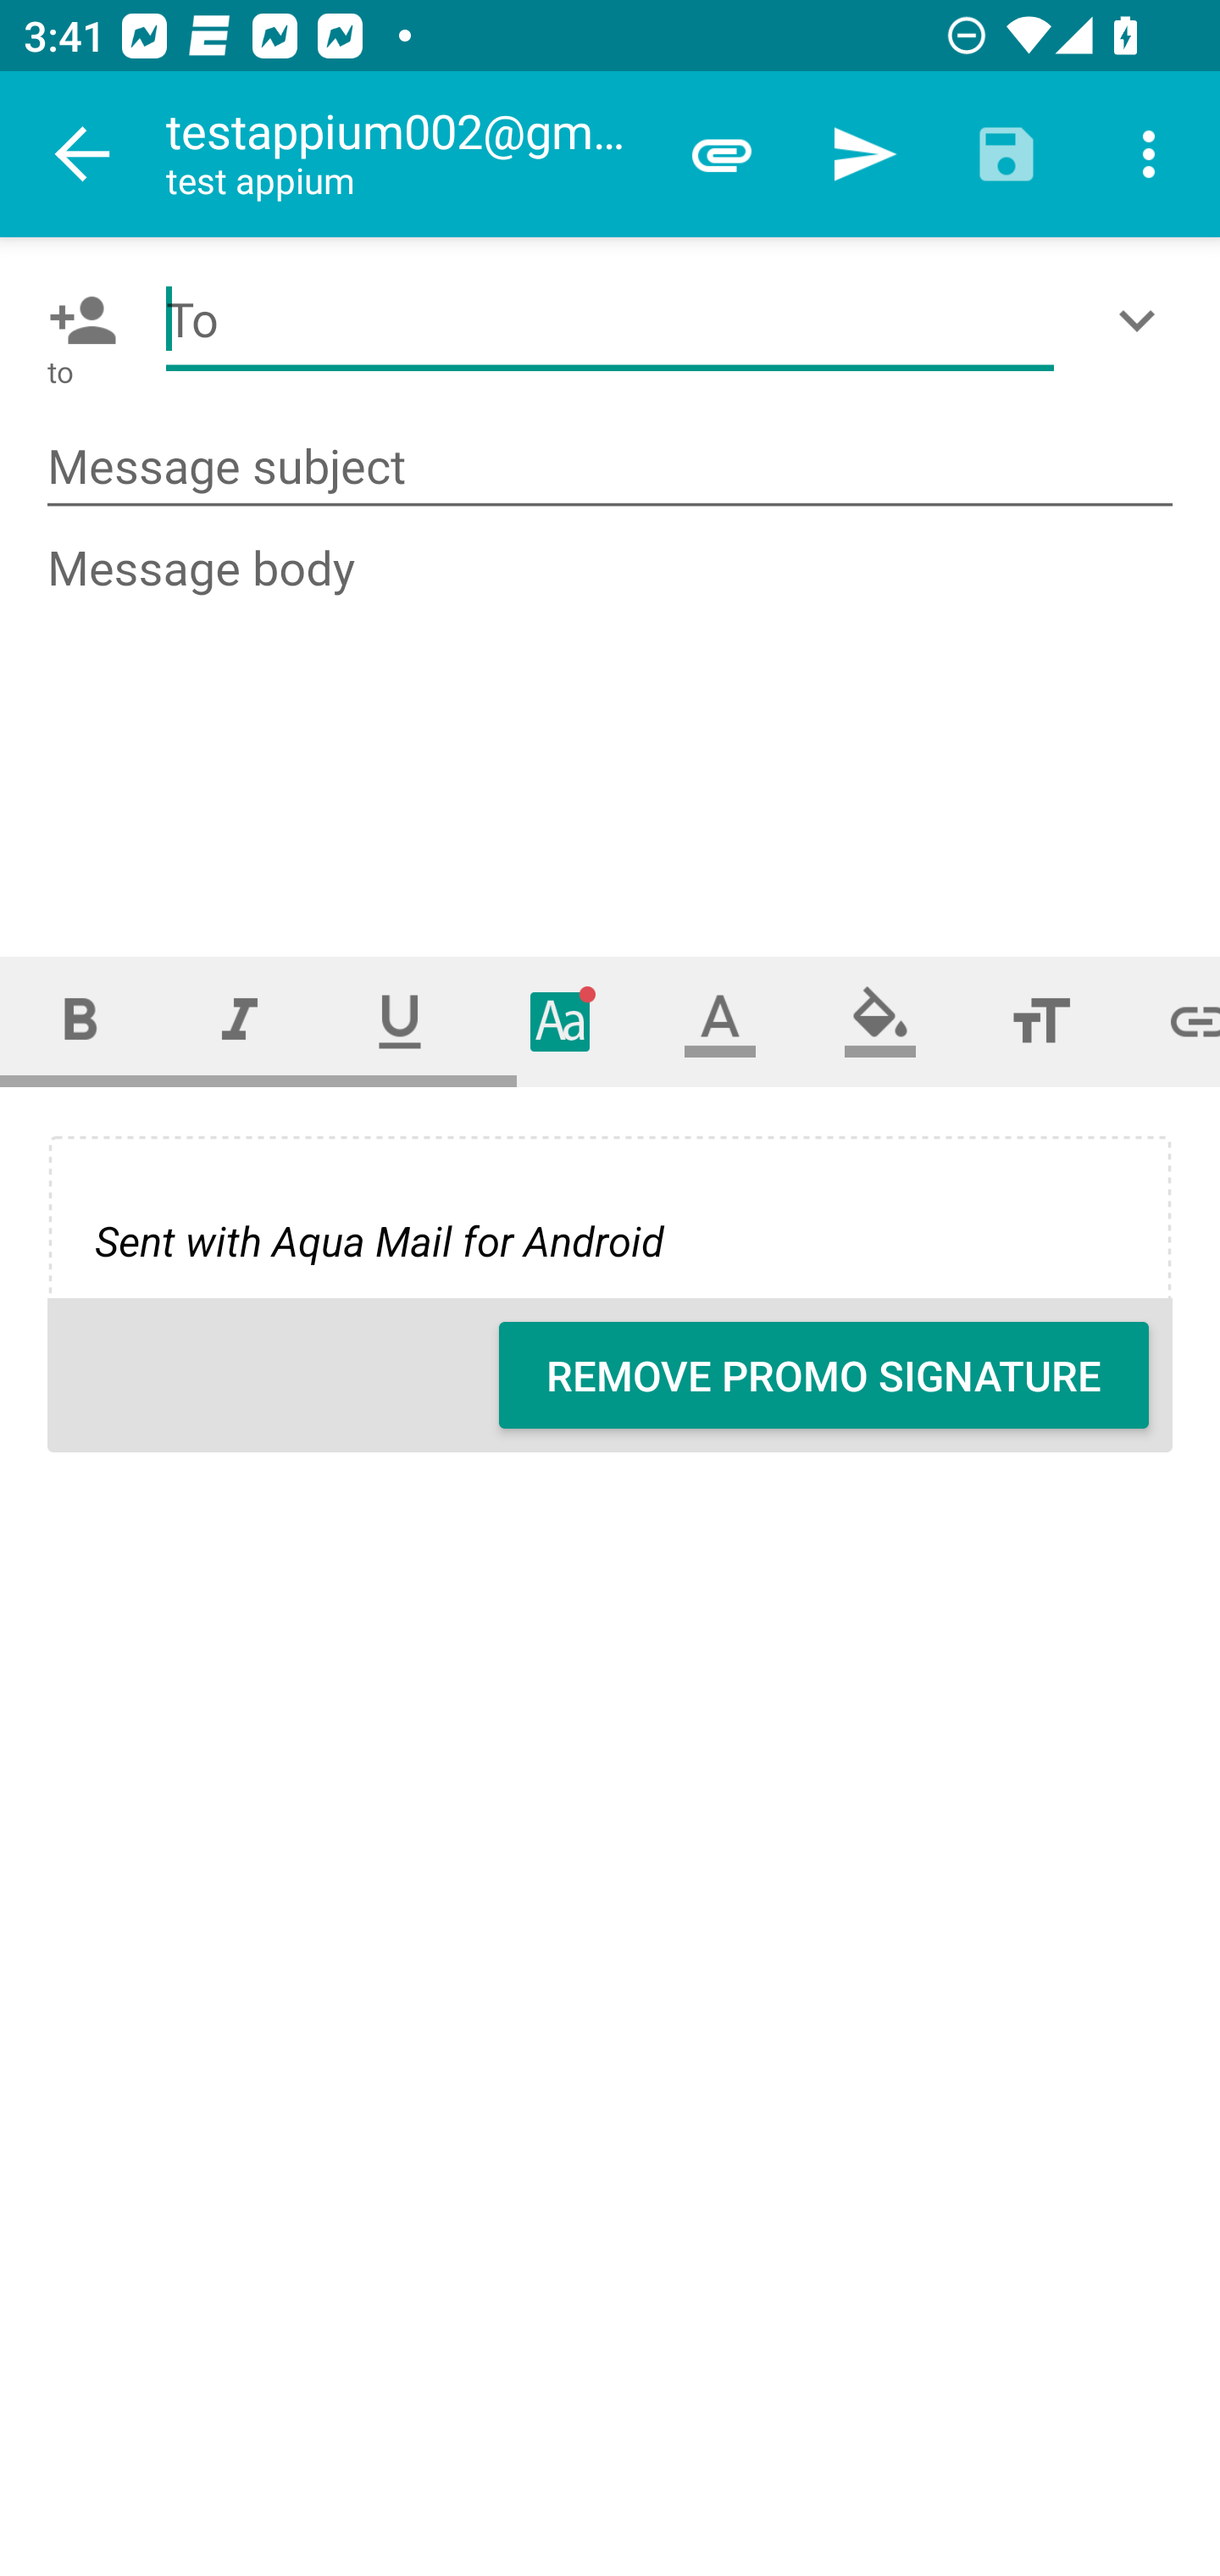 The width and height of the screenshot is (1220, 2576). What do you see at coordinates (1006, 154) in the screenshot?
I see `Save` at bounding box center [1006, 154].